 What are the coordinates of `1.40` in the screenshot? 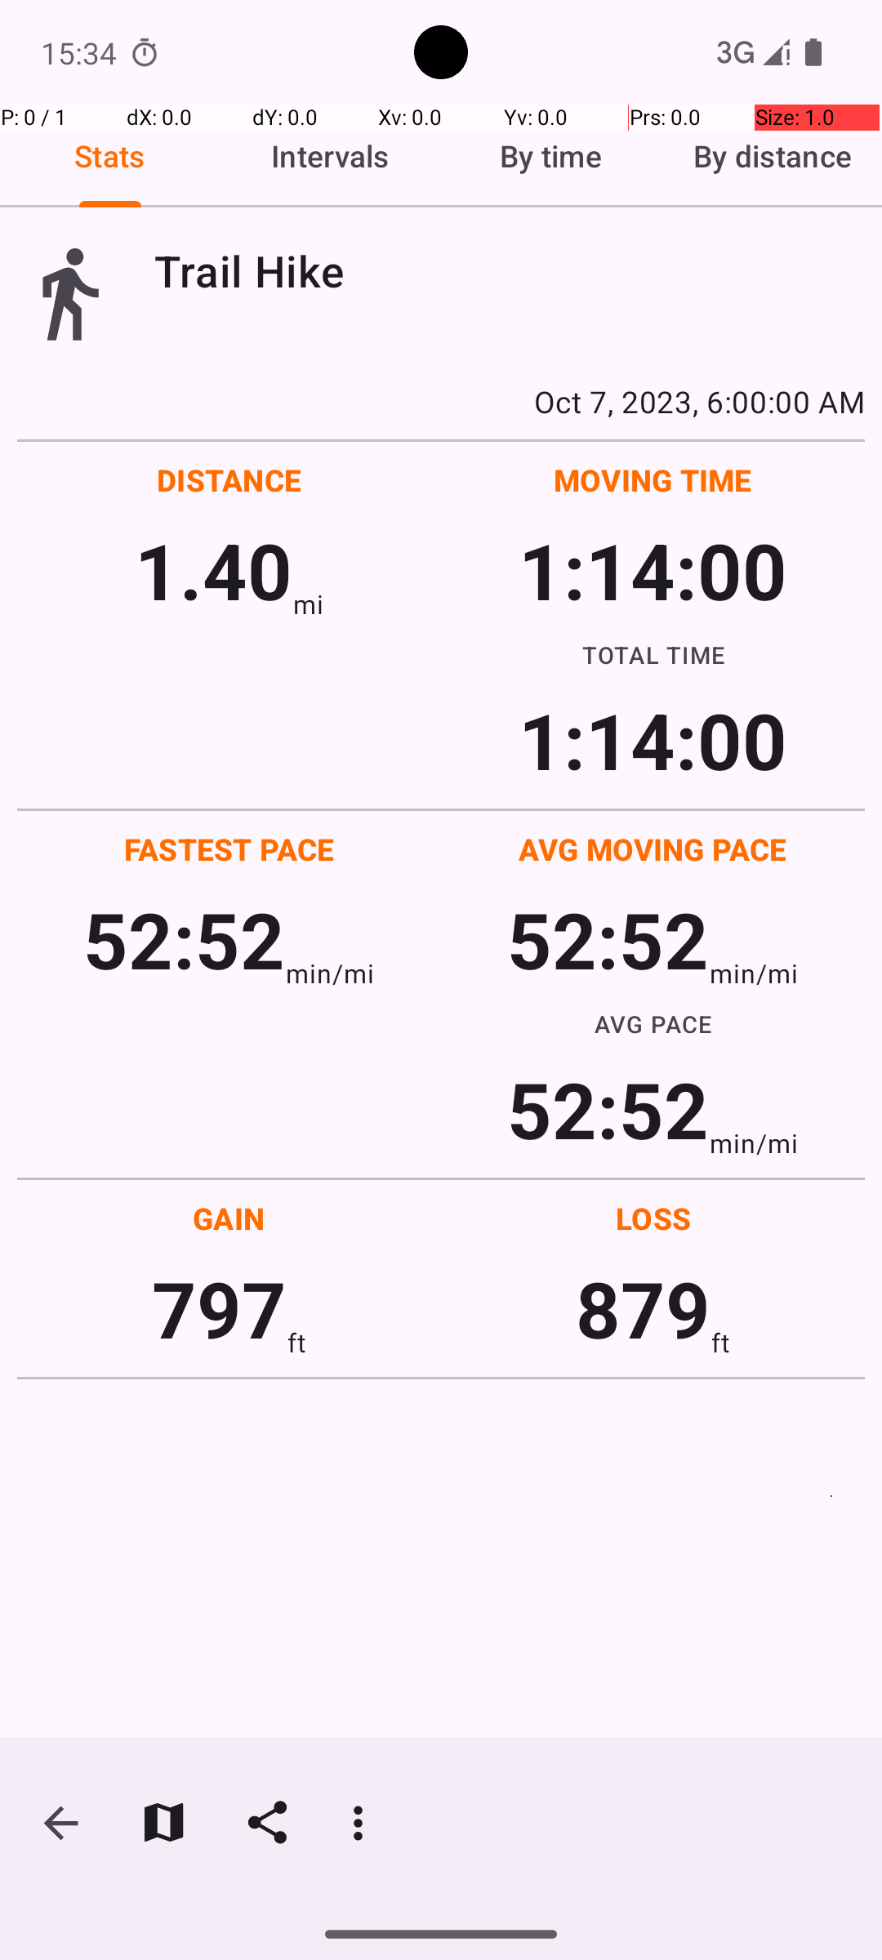 It's located at (214, 570).